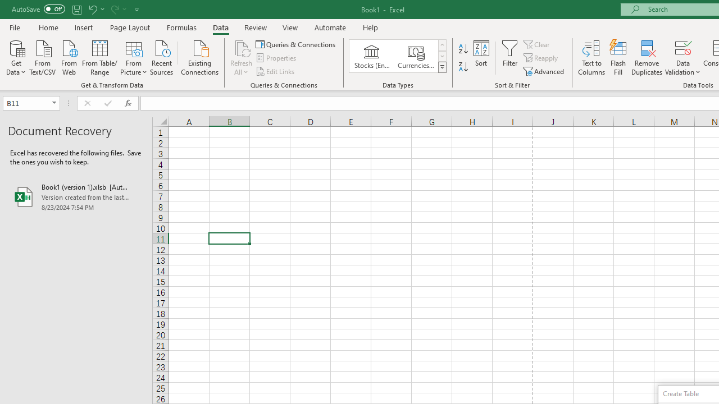  I want to click on Edit Links, so click(276, 71).